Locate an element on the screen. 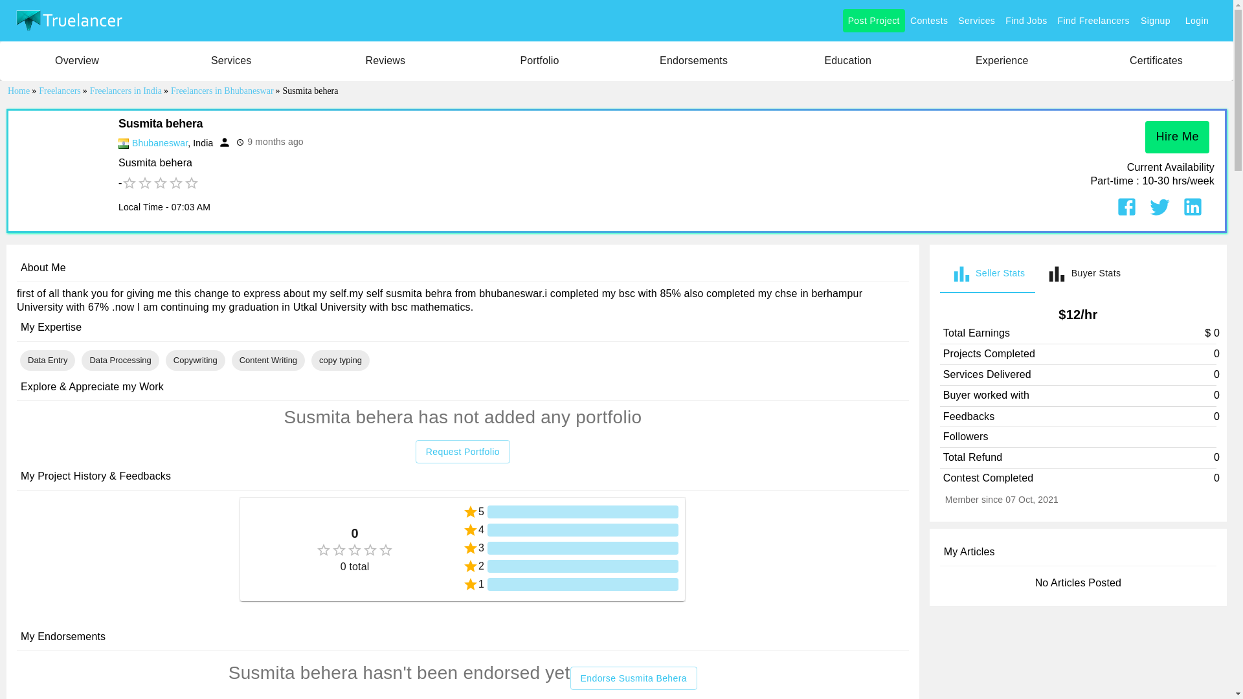 The height and width of the screenshot is (699, 1243). Find Freelancers is located at coordinates (1093, 21).